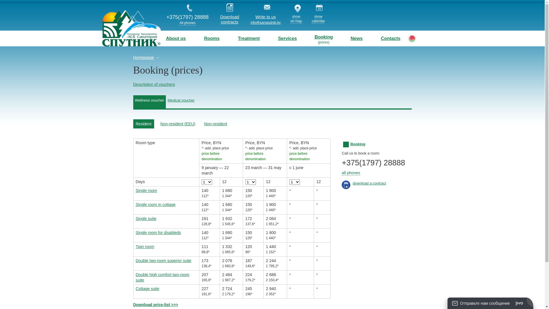 This screenshot has width=549, height=309. I want to click on Contacts, so click(391, 38).